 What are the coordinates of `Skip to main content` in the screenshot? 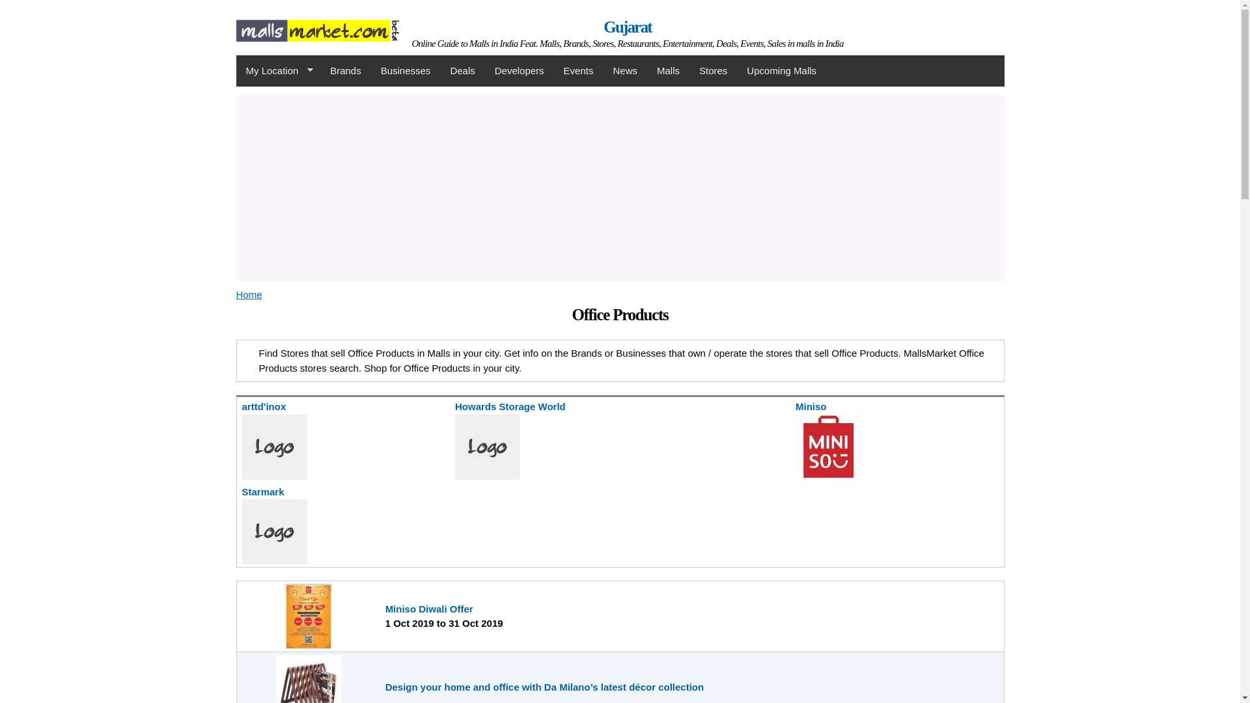 It's located at (591, 1).